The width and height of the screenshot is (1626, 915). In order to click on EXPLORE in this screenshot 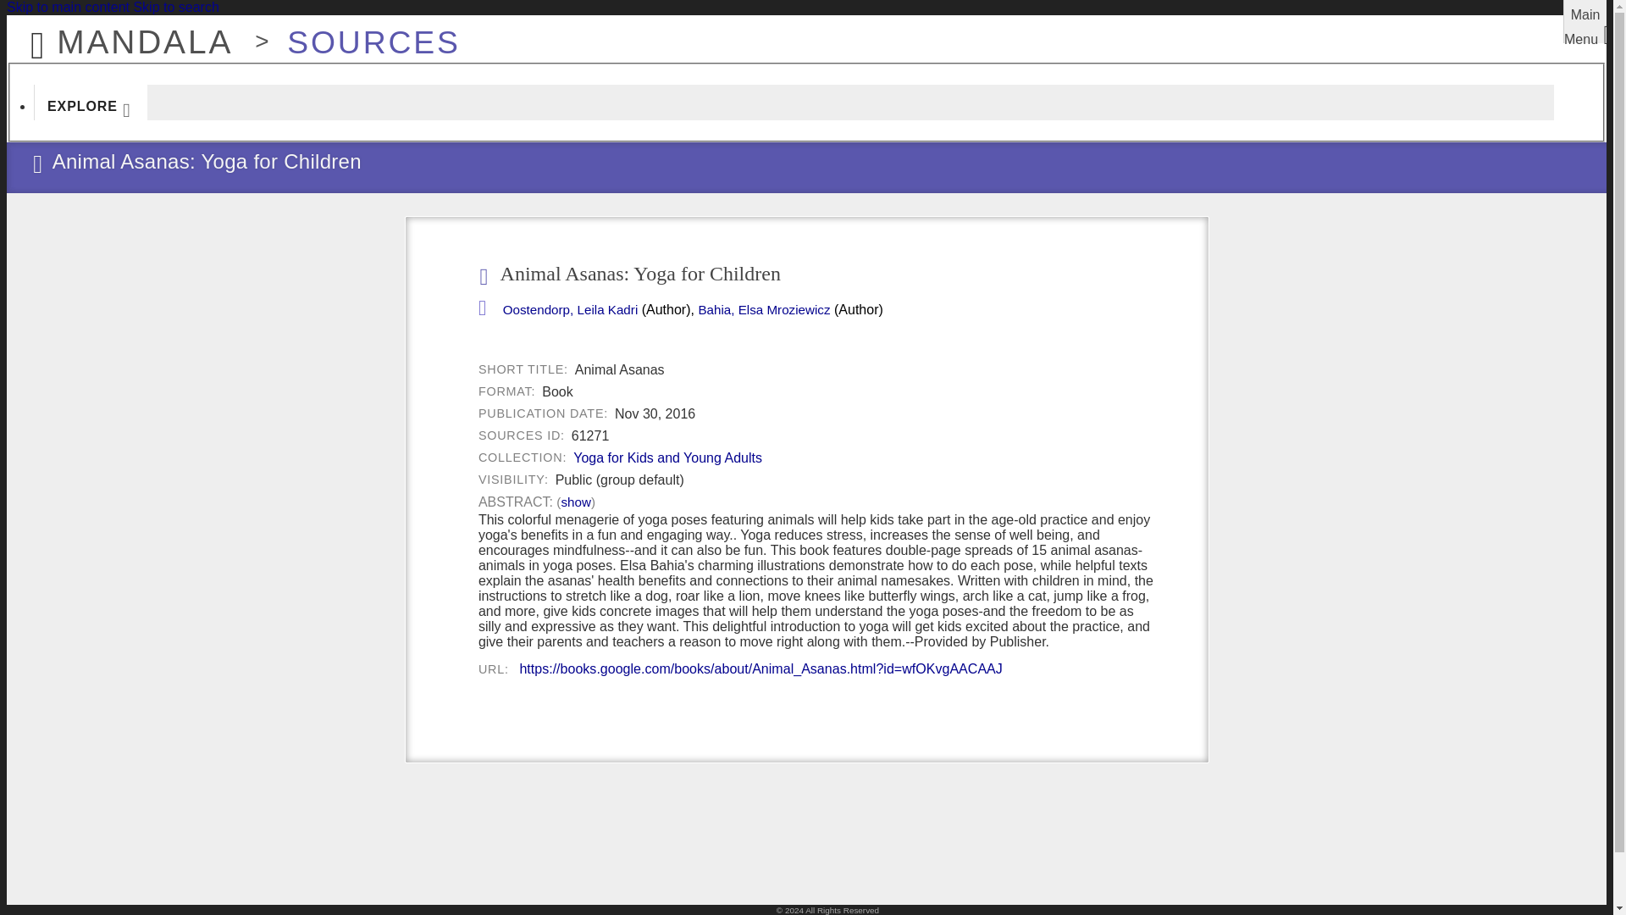, I will do `click(91, 102)`.